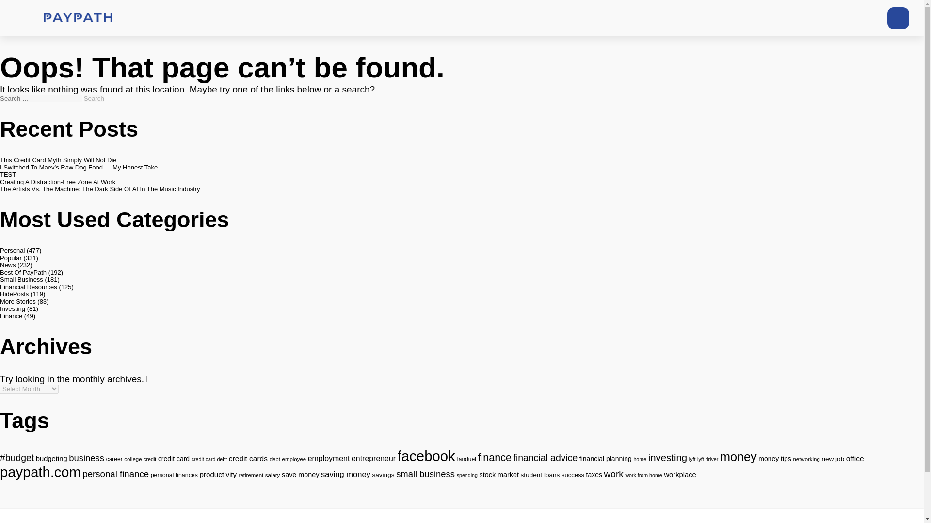 The height and width of the screenshot is (523, 931). What do you see at coordinates (23, 272) in the screenshot?
I see `Best Of PayPath` at bounding box center [23, 272].